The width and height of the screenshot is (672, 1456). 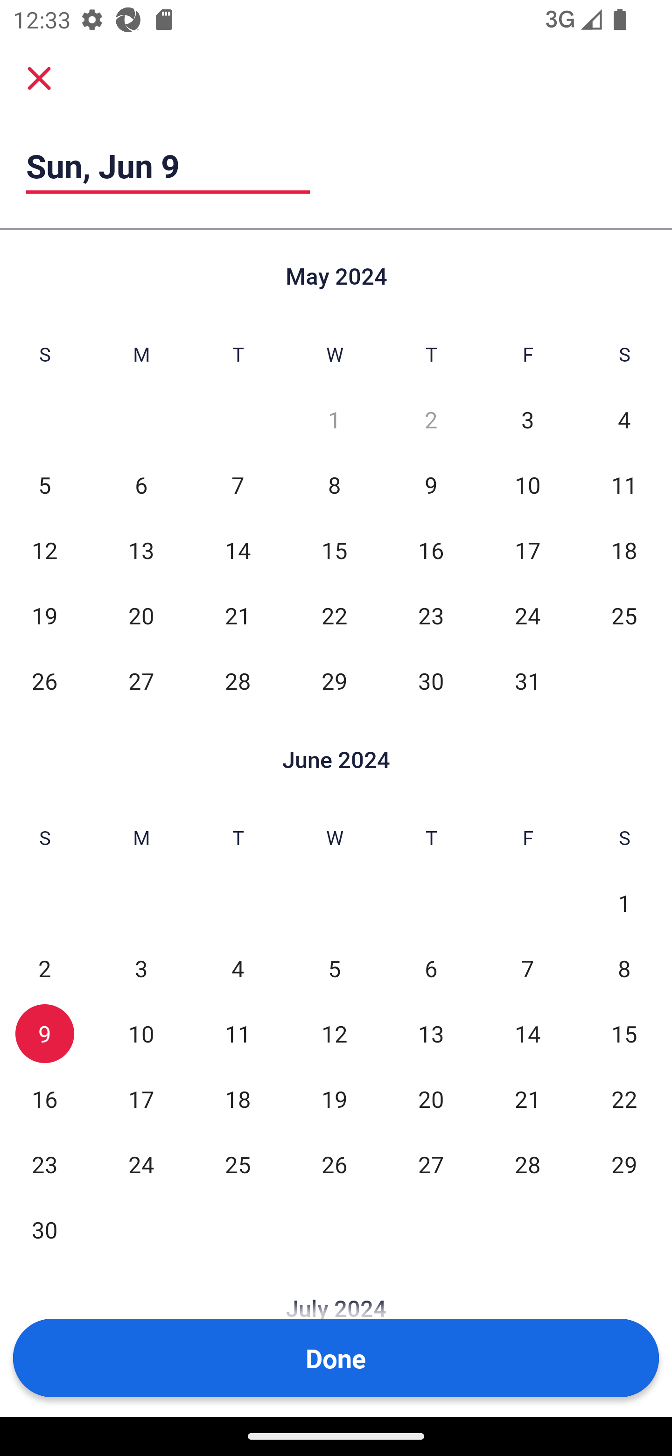 What do you see at coordinates (238, 1099) in the screenshot?
I see `18 Tue, Jun 18, Not Selected` at bounding box center [238, 1099].